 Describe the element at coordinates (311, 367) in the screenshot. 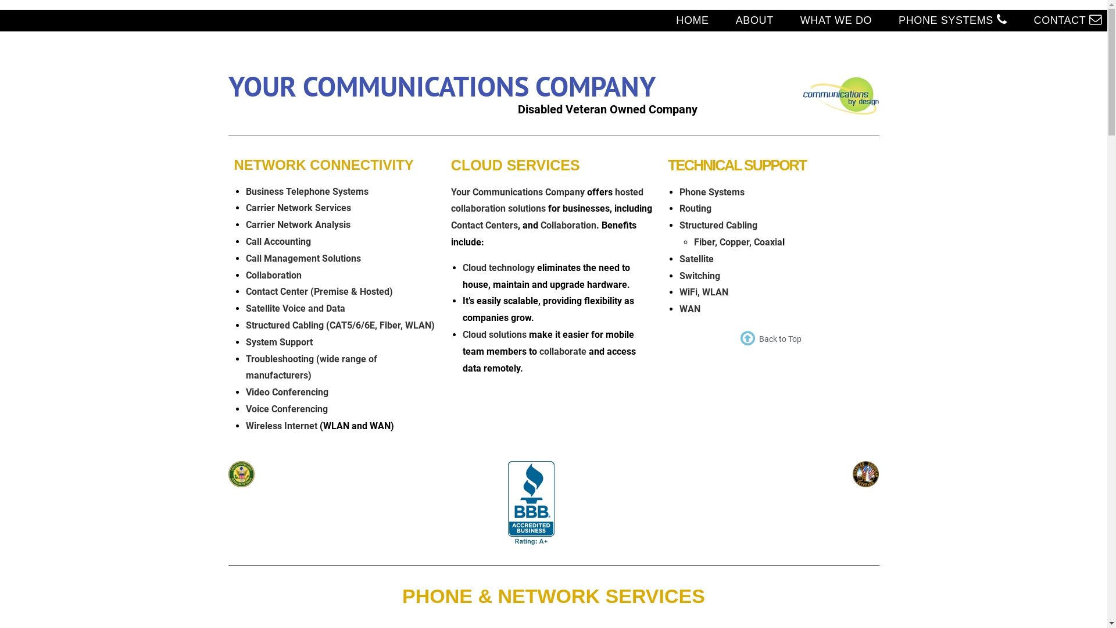

I see `Troubleshooting (wide range of manufacturers)` at that location.